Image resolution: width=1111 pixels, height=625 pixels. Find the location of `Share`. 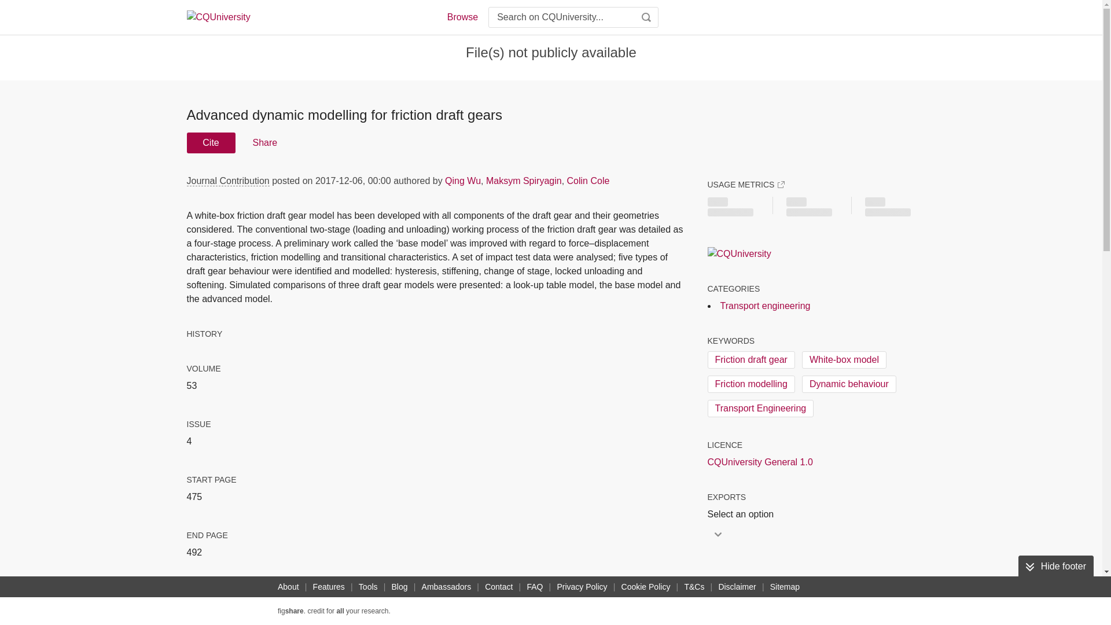

Share is located at coordinates (264, 142).